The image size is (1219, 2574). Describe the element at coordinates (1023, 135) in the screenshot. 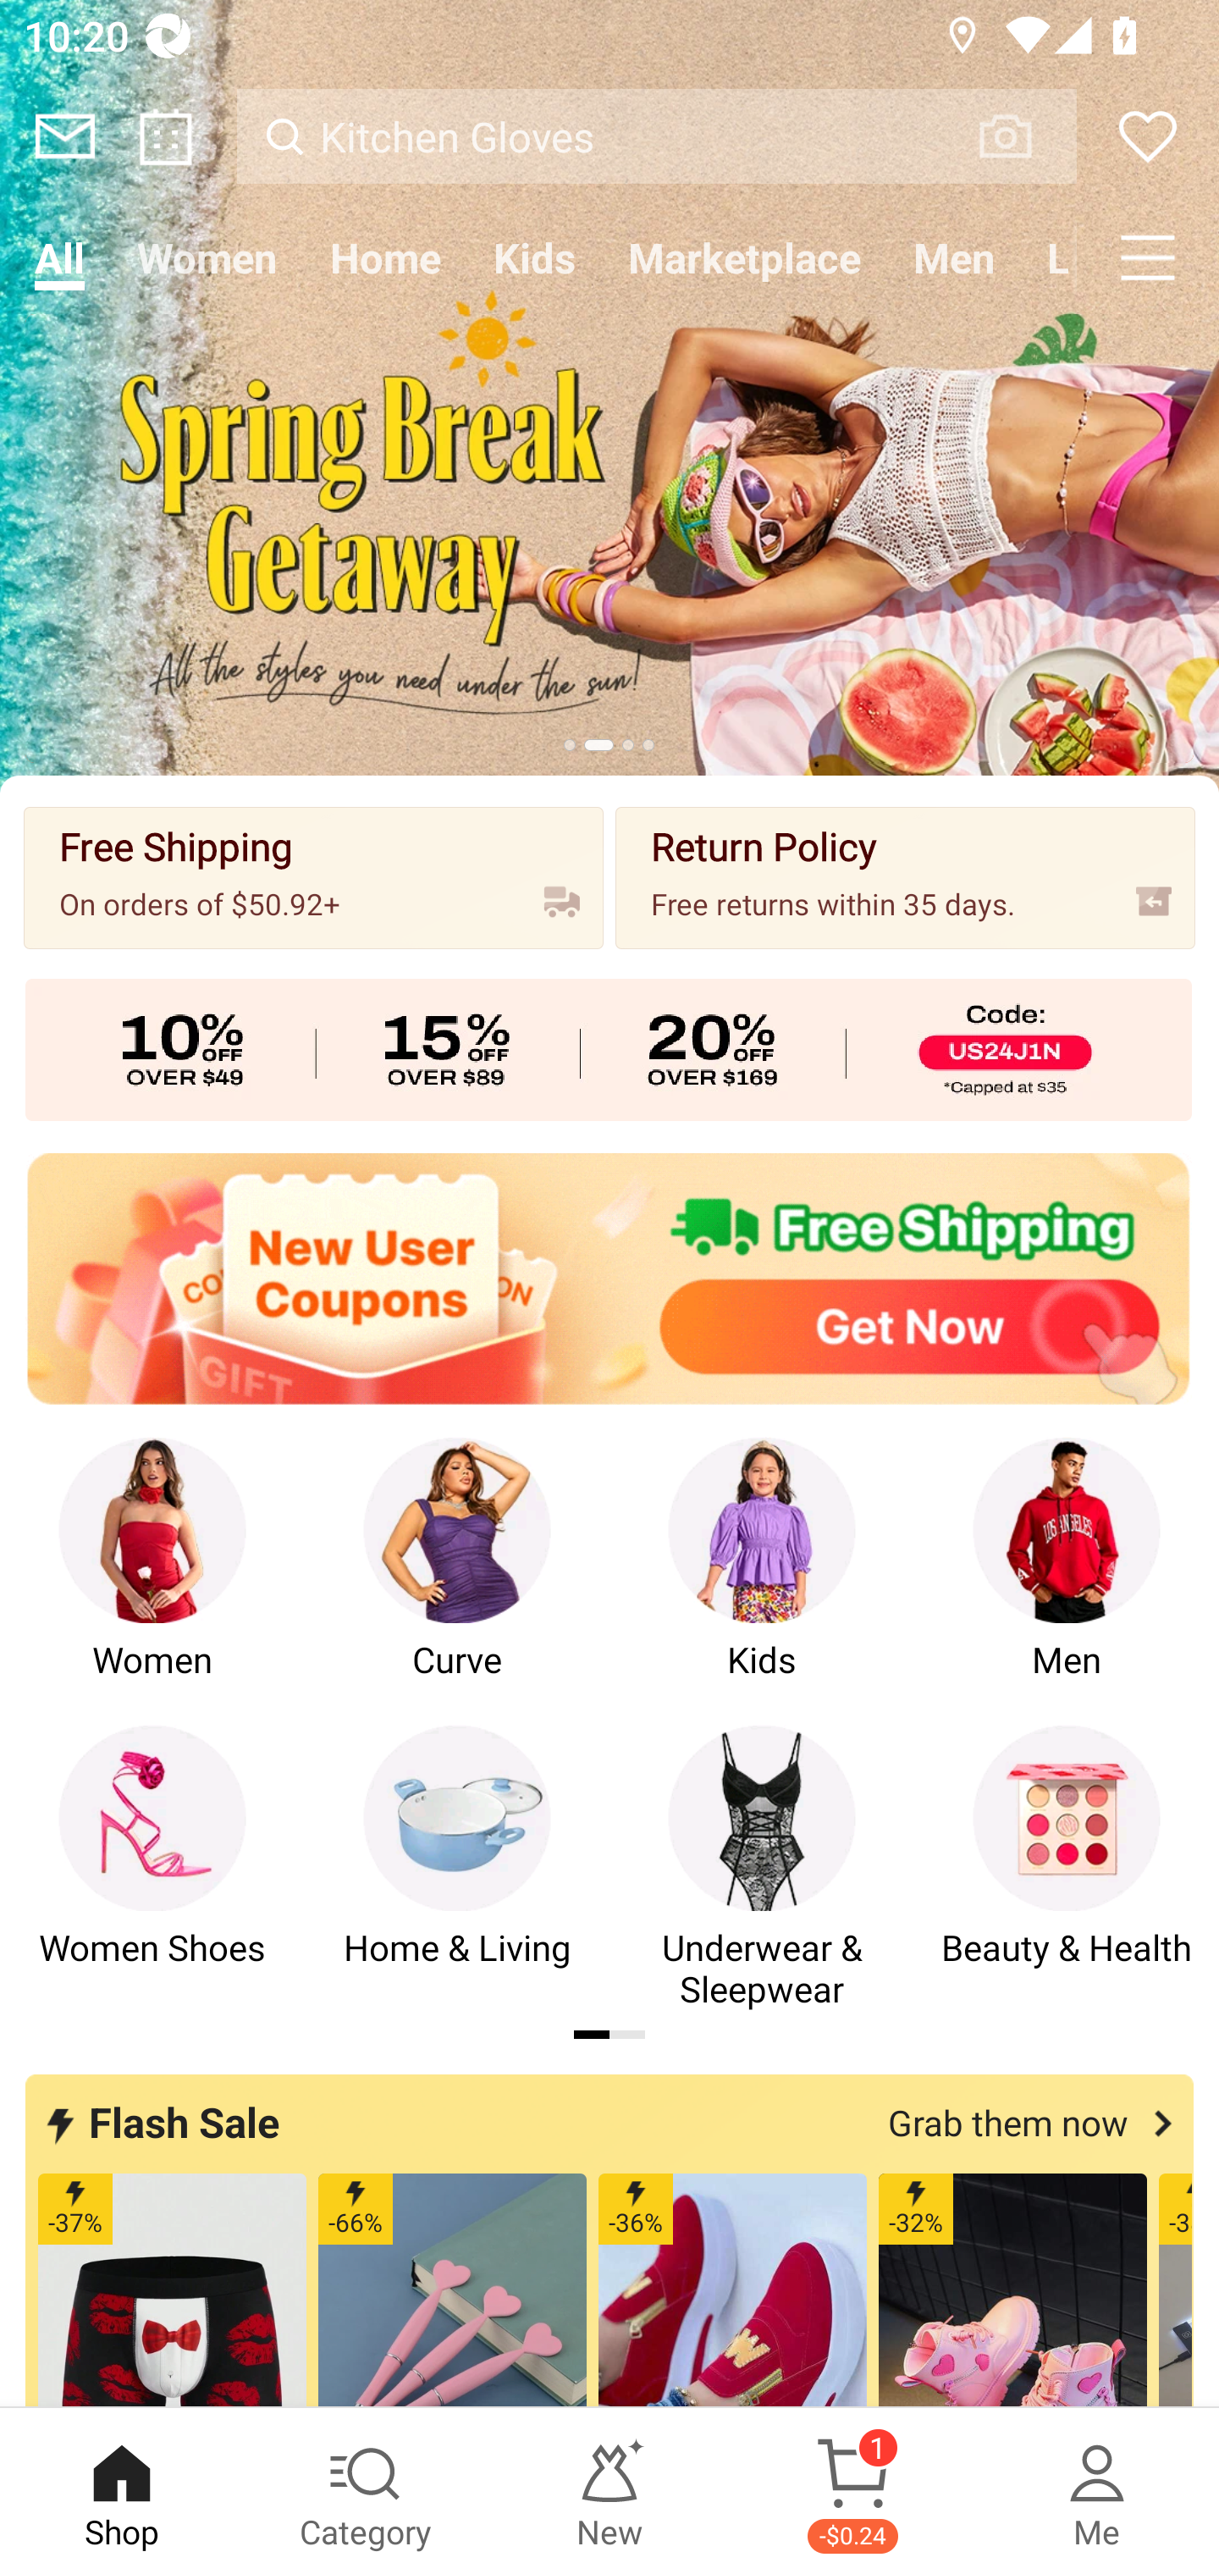

I see `VISUAL SEARCH` at that location.